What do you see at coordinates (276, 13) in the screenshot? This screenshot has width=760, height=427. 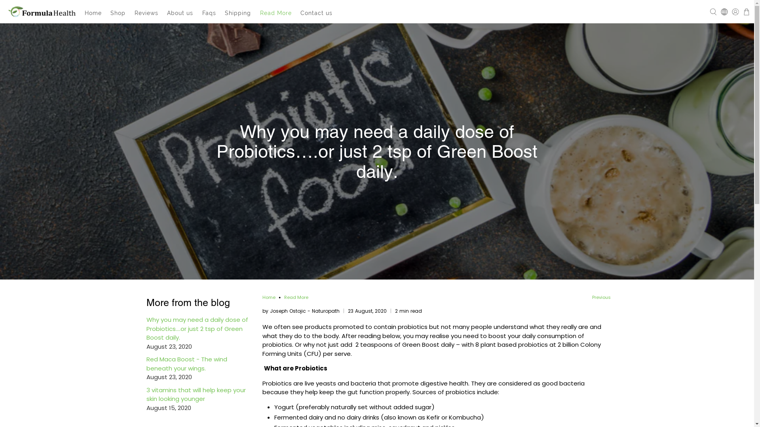 I see `Read More` at bounding box center [276, 13].